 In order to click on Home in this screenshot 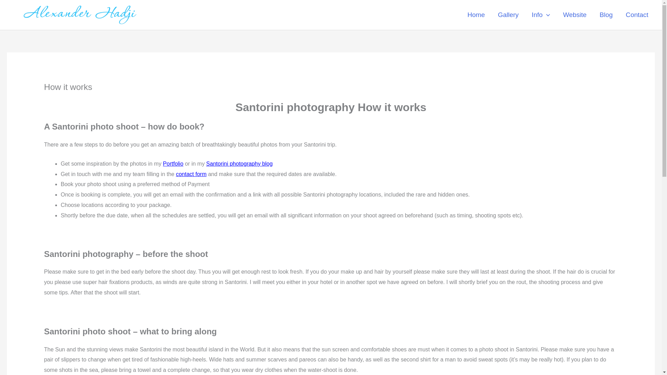, I will do `click(476, 15)`.